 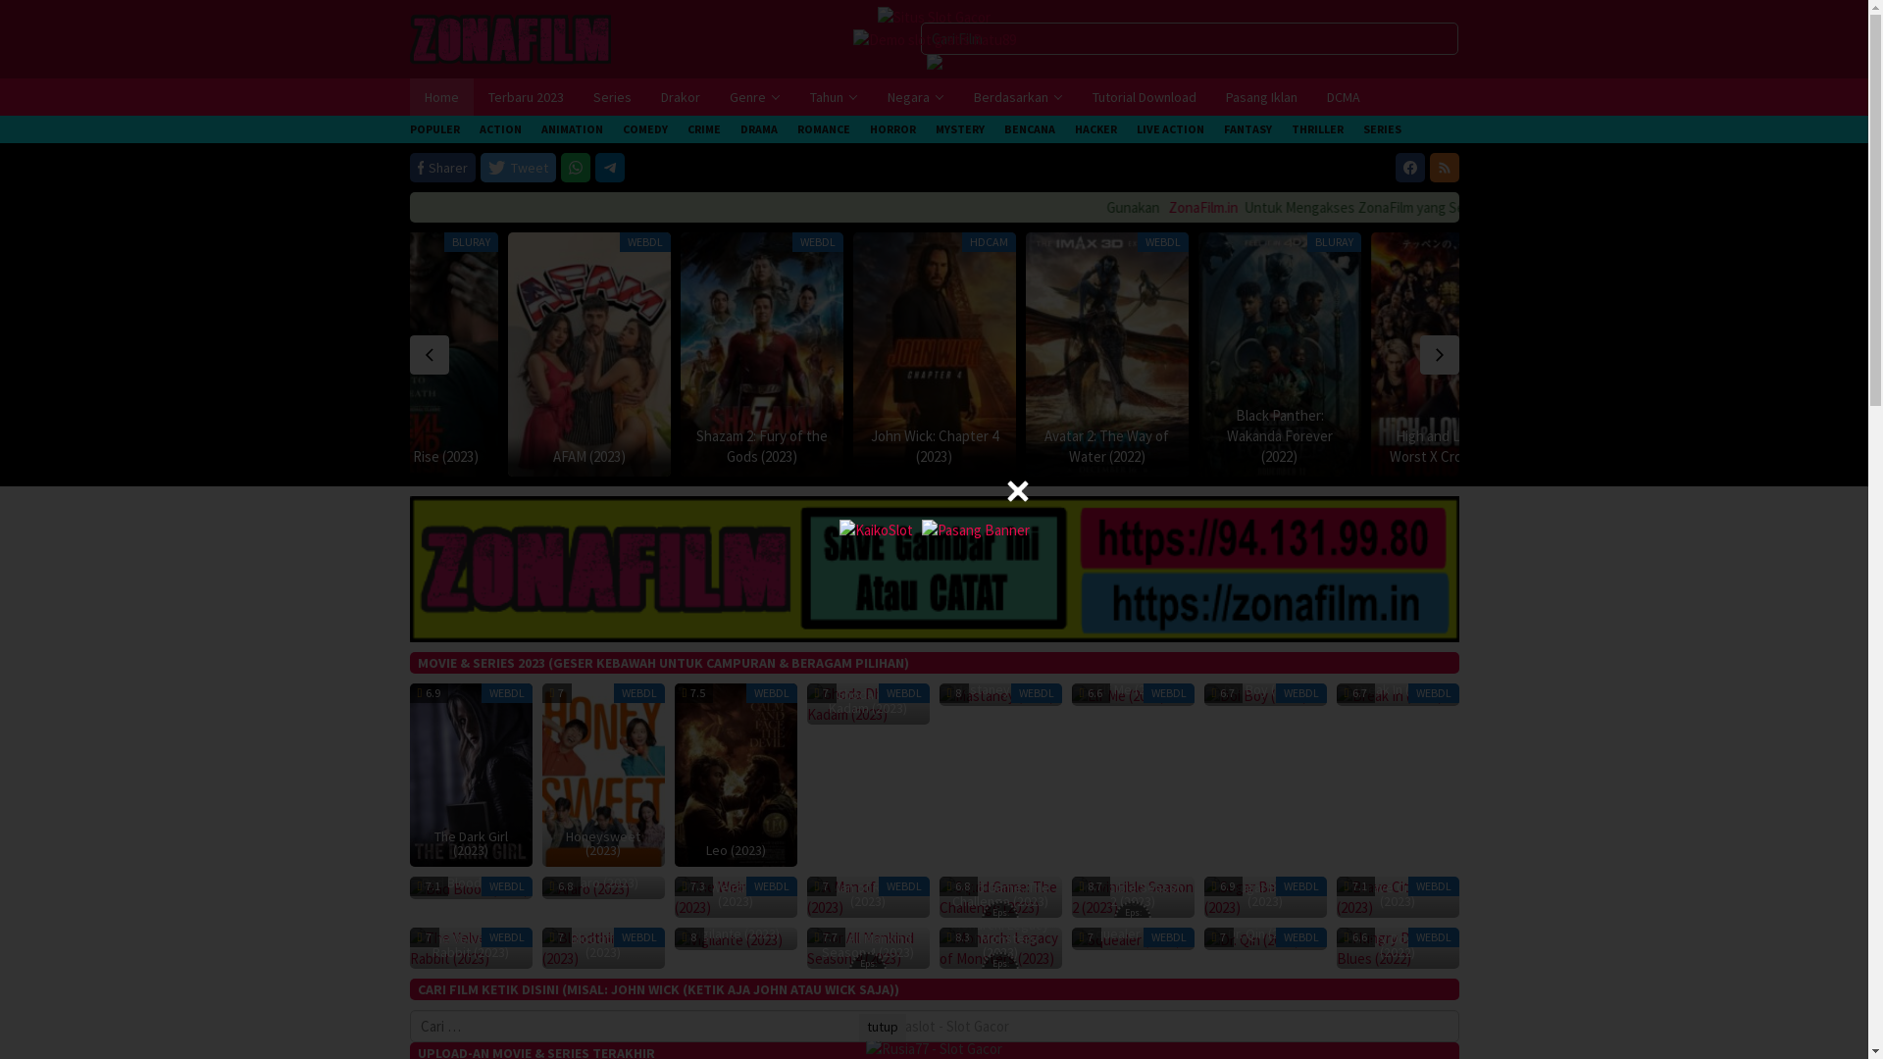 What do you see at coordinates (644, 129) in the screenshot?
I see `COMEDY` at bounding box center [644, 129].